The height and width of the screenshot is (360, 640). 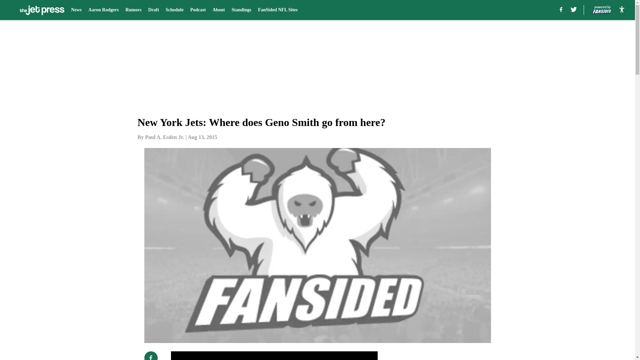 I want to click on Aaron Rodgers, so click(x=103, y=10).